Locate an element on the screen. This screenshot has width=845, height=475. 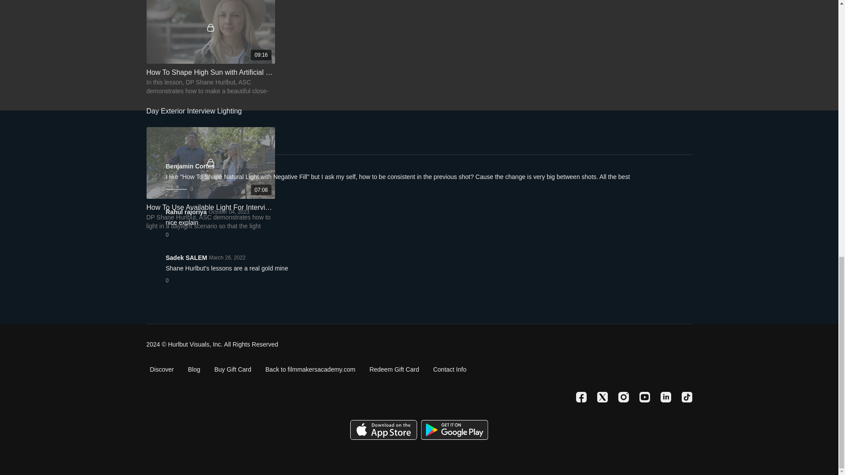
0 is located at coordinates (170, 280).